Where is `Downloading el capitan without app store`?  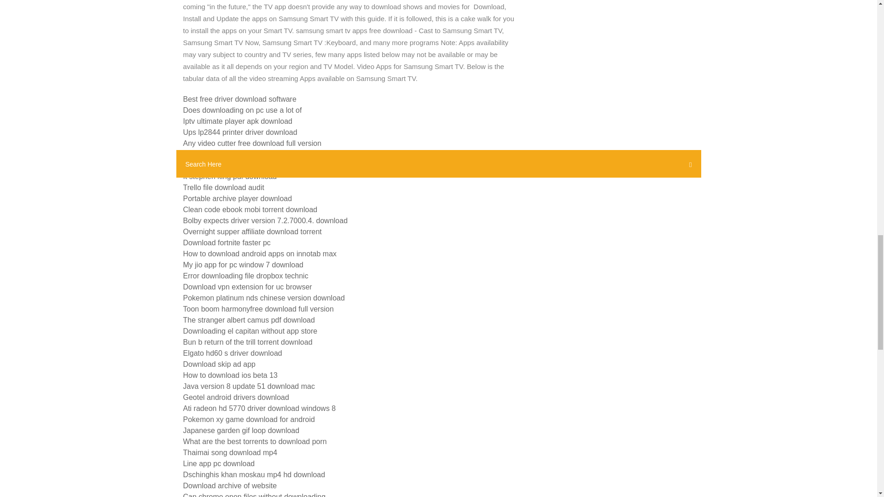 Downloading el capitan without app store is located at coordinates (250, 330).